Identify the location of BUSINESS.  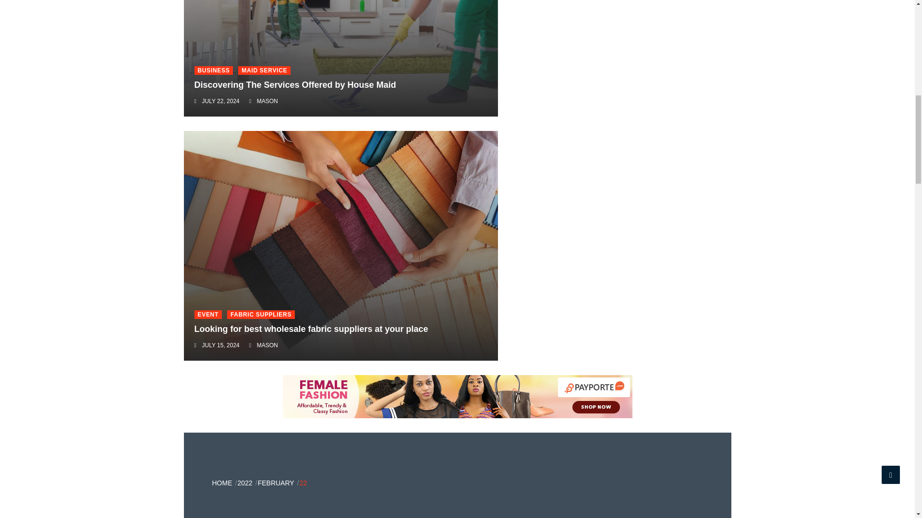
(213, 70).